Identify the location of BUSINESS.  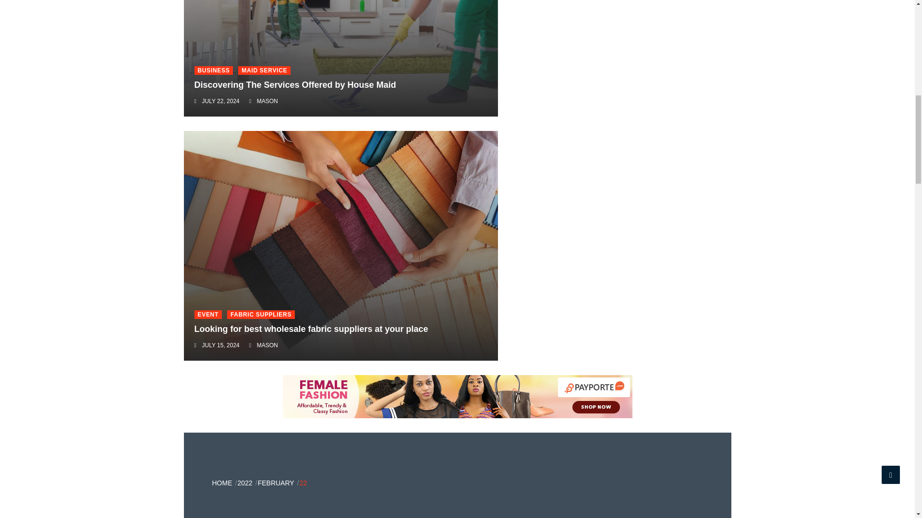
(213, 70).